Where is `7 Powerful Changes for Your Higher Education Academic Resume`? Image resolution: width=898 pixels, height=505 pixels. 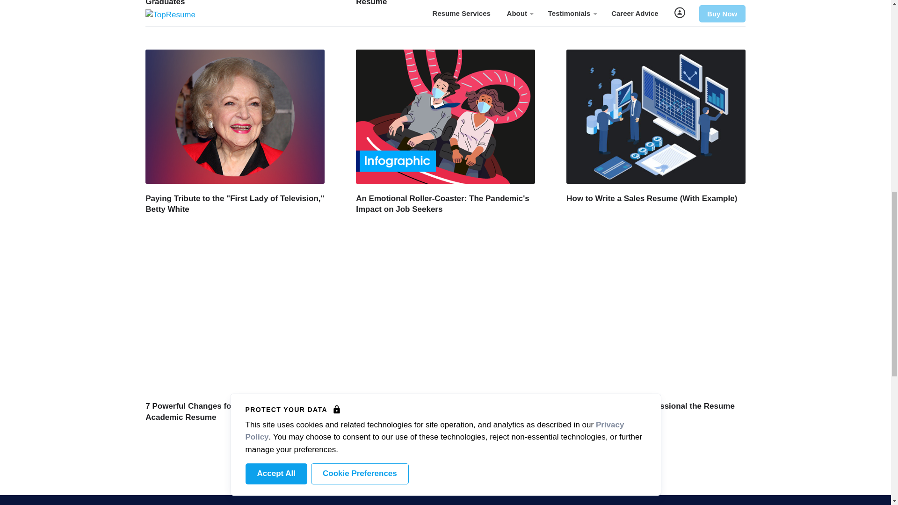 7 Powerful Changes for Your Higher Education Academic Resume is located at coordinates (233, 411).